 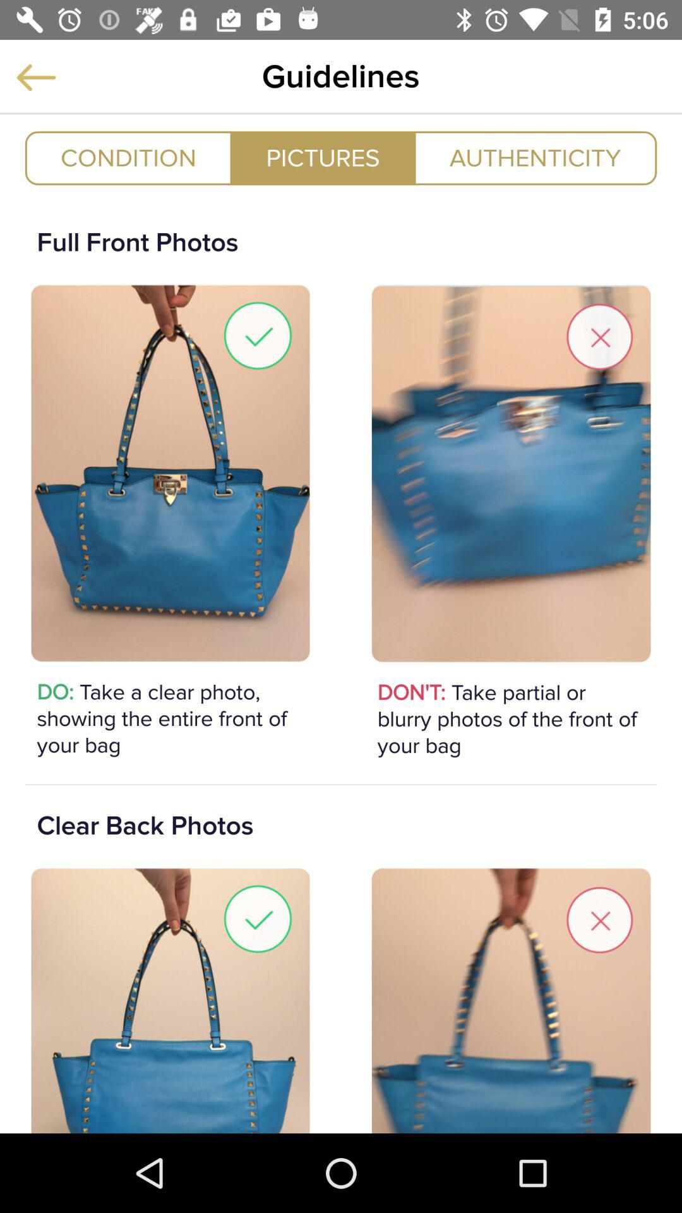 What do you see at coordinates (535, 158) in the screenshot?
I see `turn on icon to the right of pictures` at bounding box center [535, 158].